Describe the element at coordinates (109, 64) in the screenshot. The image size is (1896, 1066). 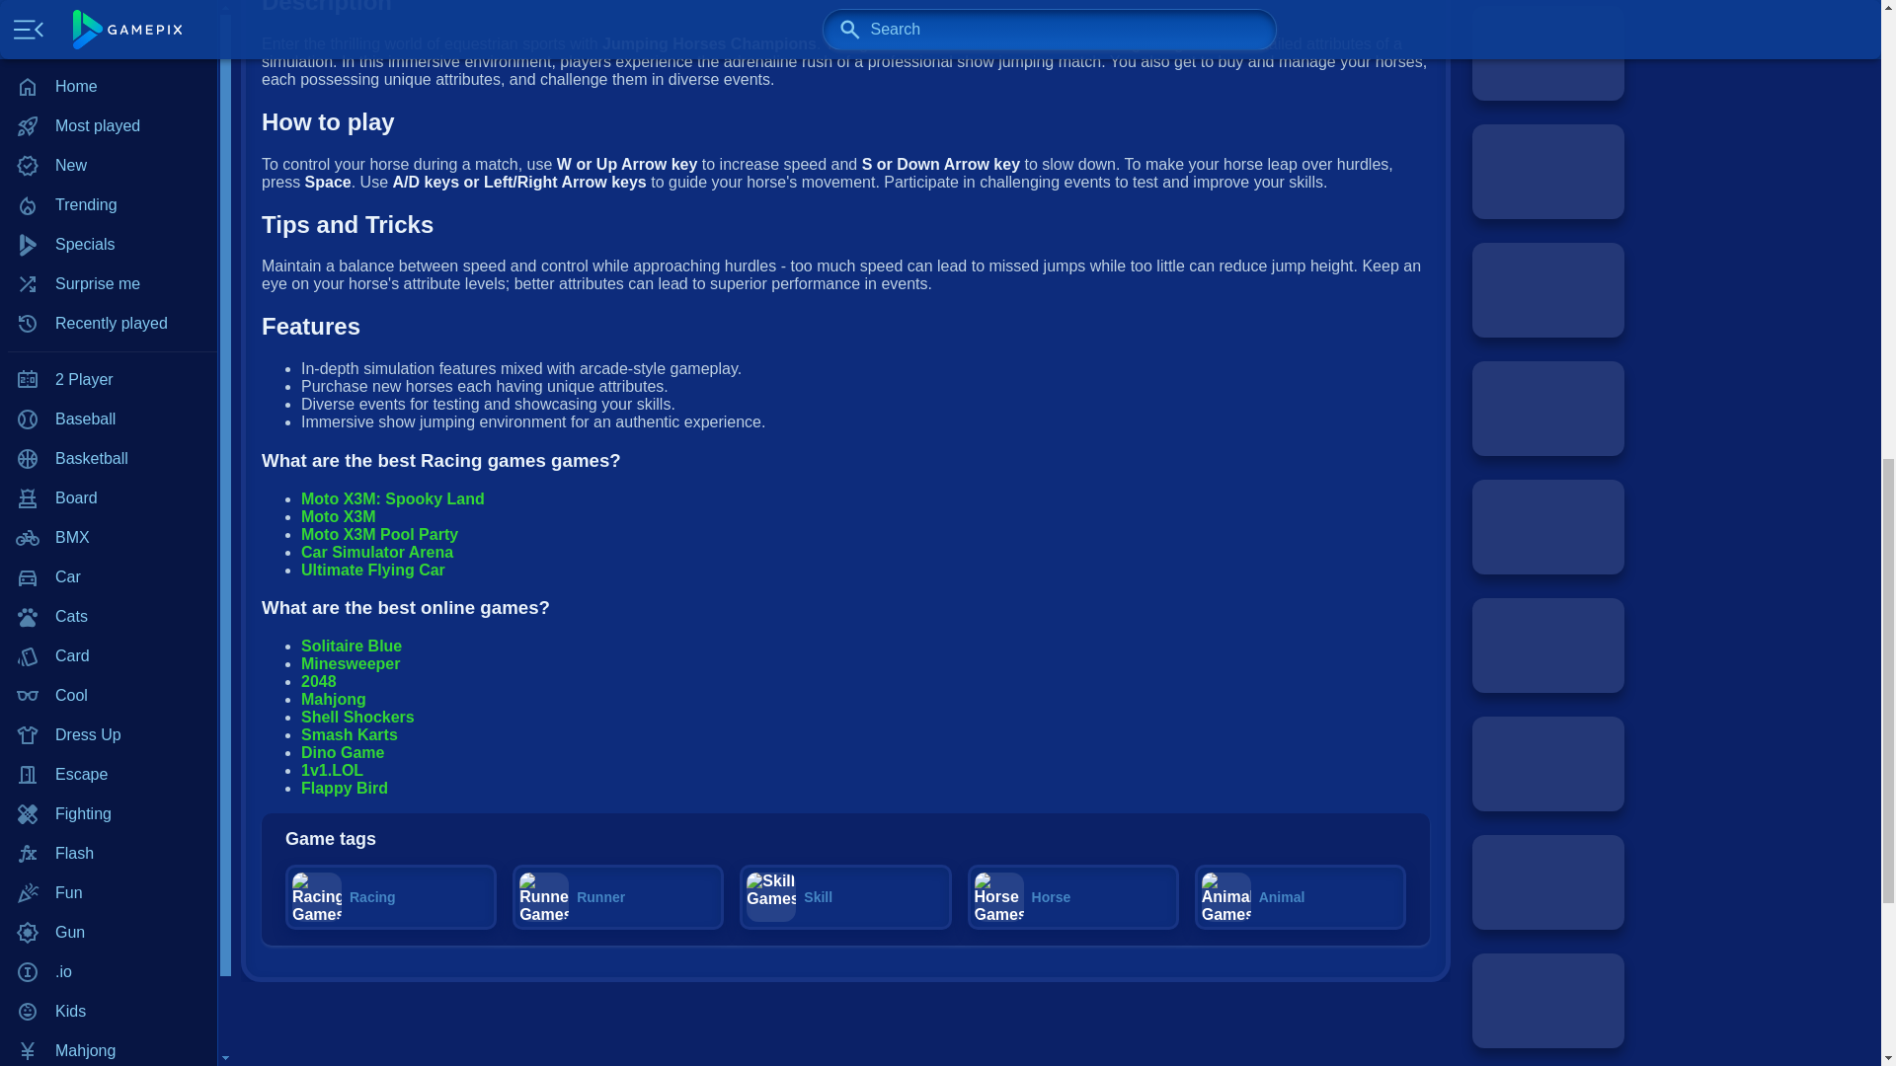
I see `Math` at that location.